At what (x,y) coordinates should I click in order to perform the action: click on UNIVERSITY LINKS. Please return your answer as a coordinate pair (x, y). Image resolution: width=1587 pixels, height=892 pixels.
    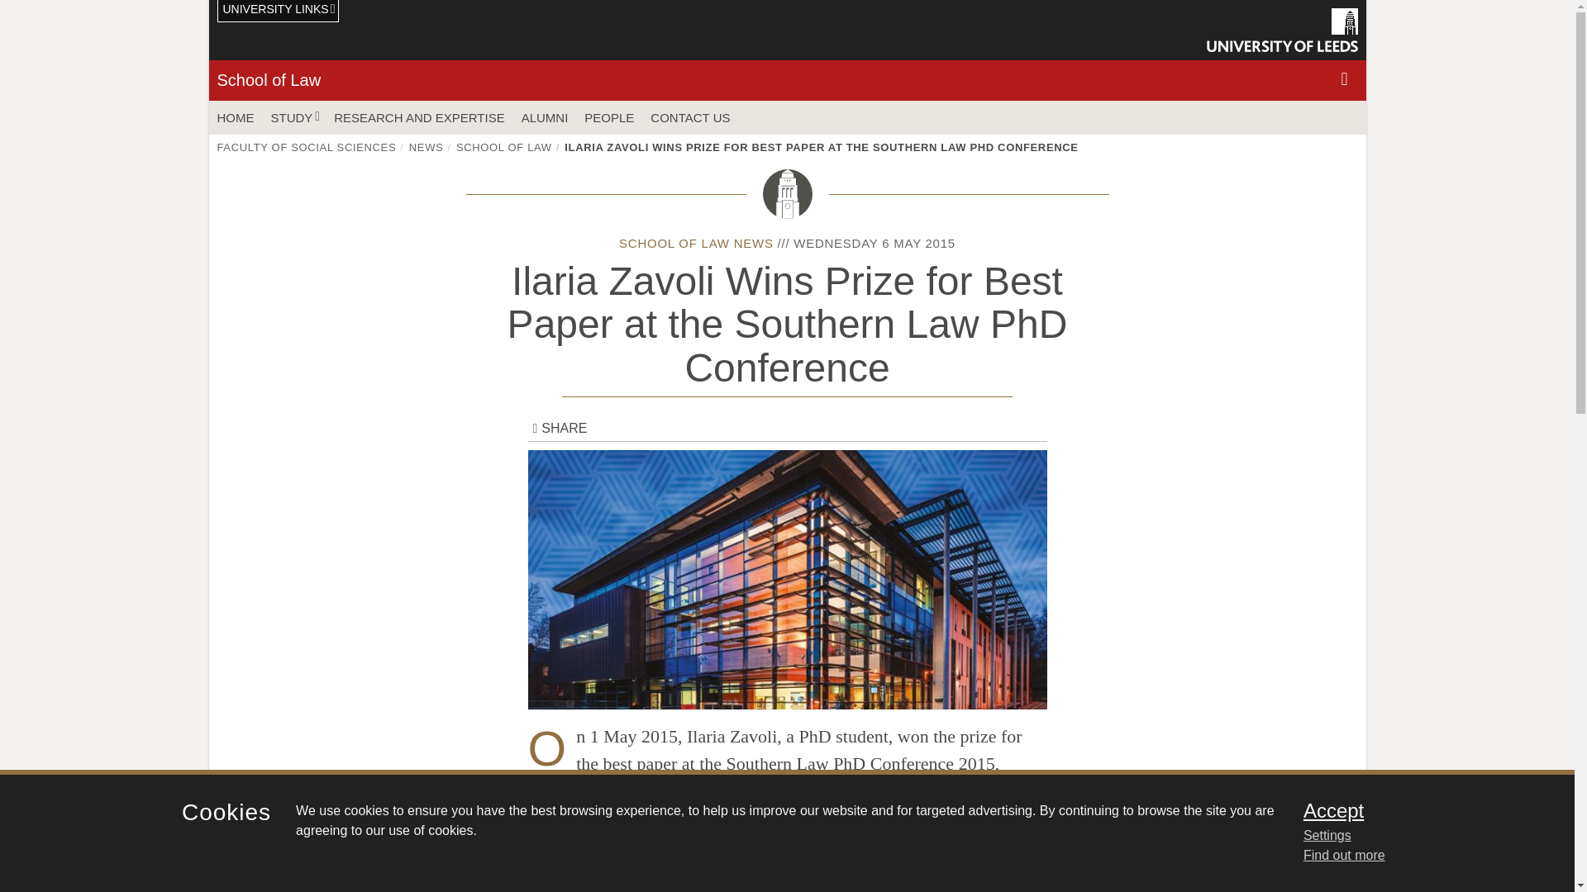
    Looking at the image, I should click on (278, 12).